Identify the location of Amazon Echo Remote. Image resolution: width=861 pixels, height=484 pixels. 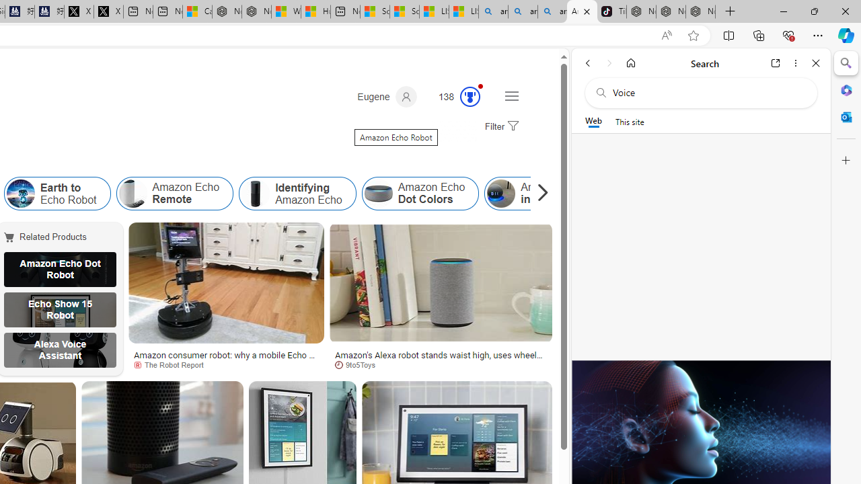
(174, 194).